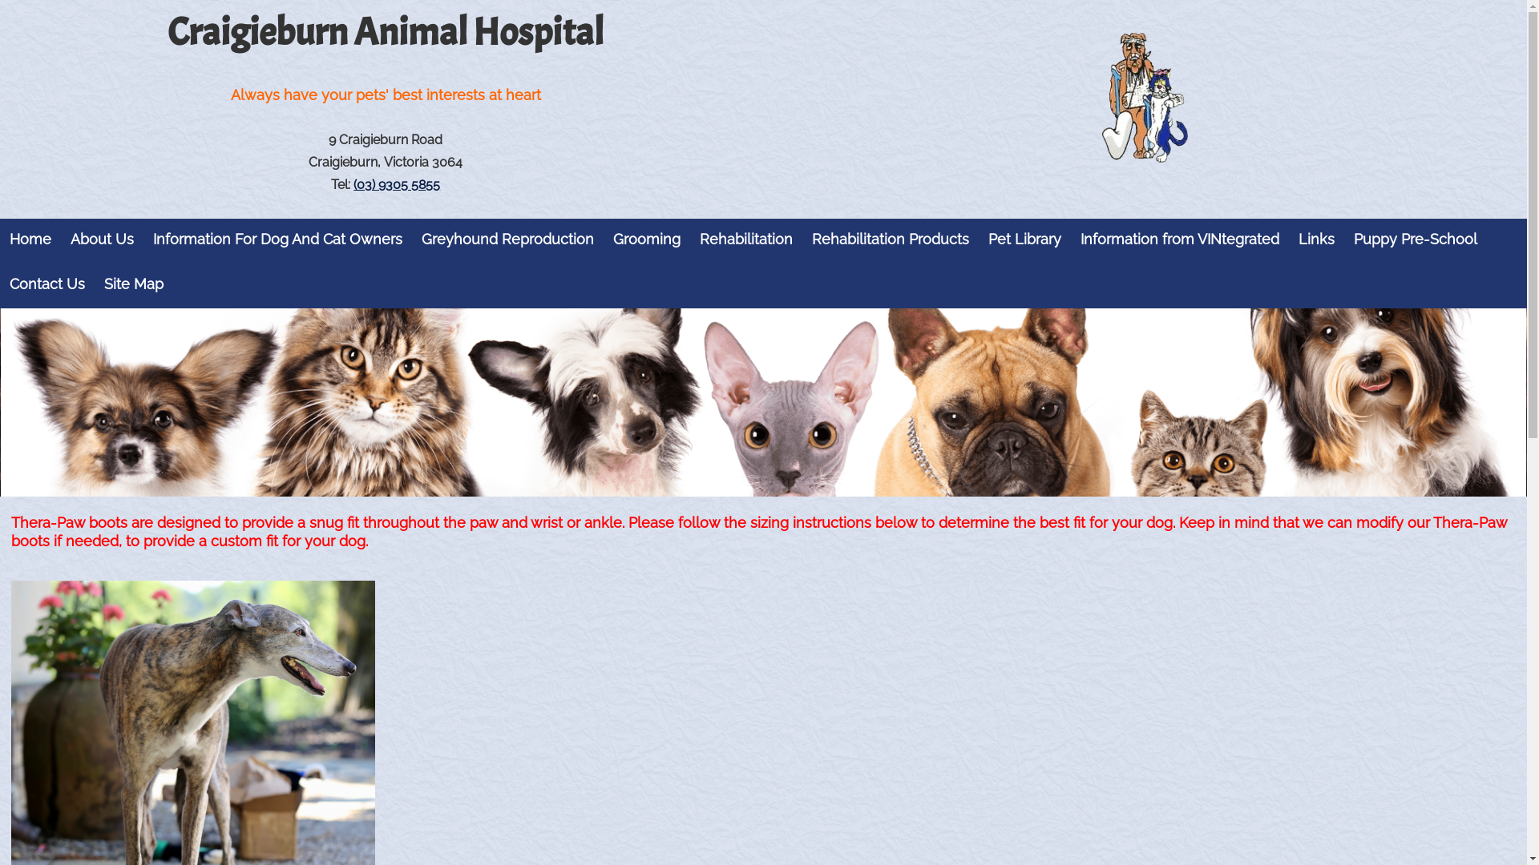 This screenshot has width=1539, height=865. I want to click on Pet Library, so click(1024, 239).